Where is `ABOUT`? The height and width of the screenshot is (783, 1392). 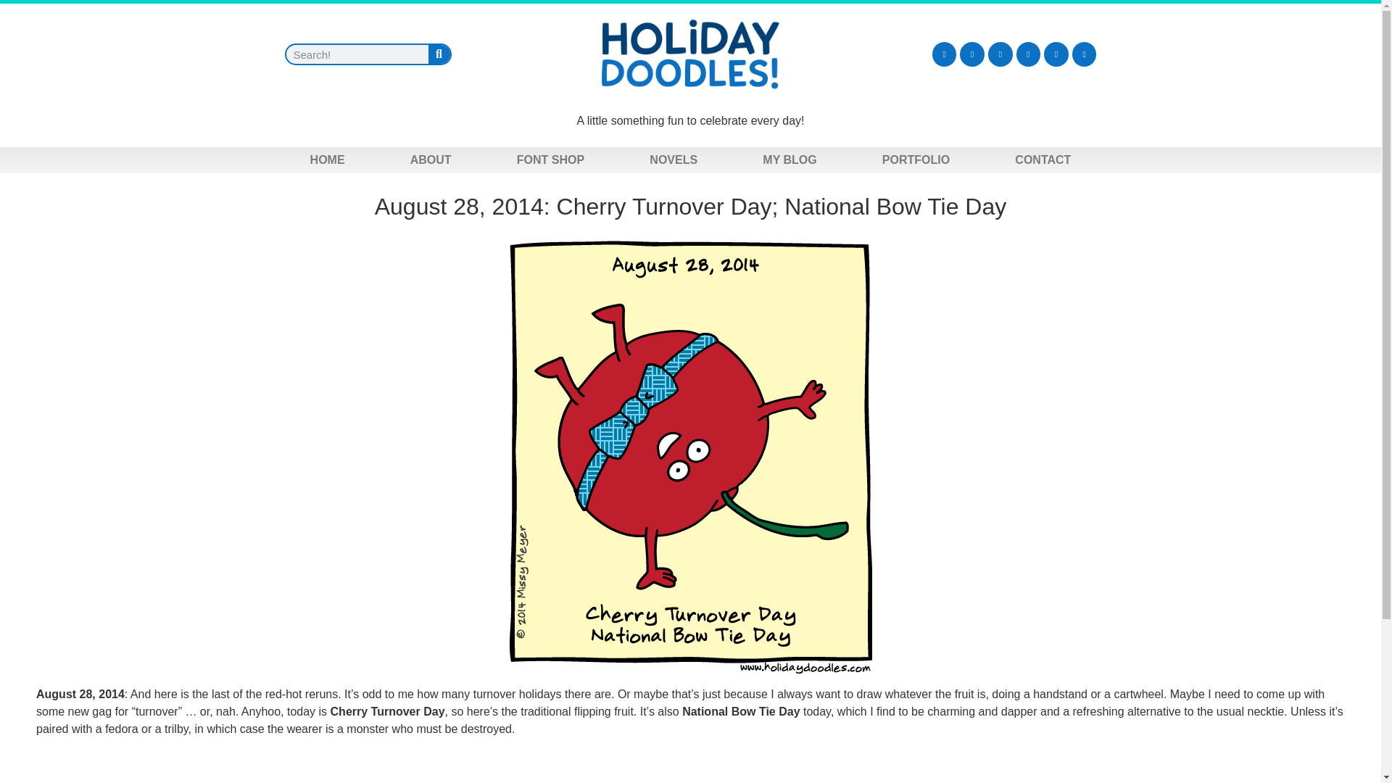
ABOUT is located at coordinates (431, 159).